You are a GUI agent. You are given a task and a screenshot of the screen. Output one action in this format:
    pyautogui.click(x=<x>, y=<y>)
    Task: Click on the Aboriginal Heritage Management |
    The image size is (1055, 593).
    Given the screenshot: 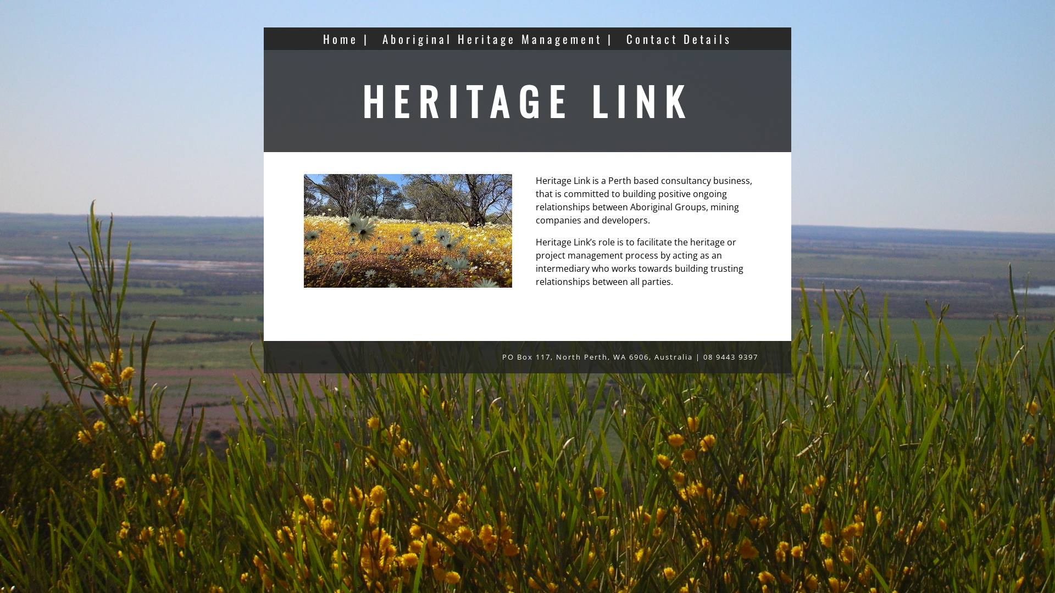 What is the action you would take?
    pyautogui.click(x=498, y=38)
    